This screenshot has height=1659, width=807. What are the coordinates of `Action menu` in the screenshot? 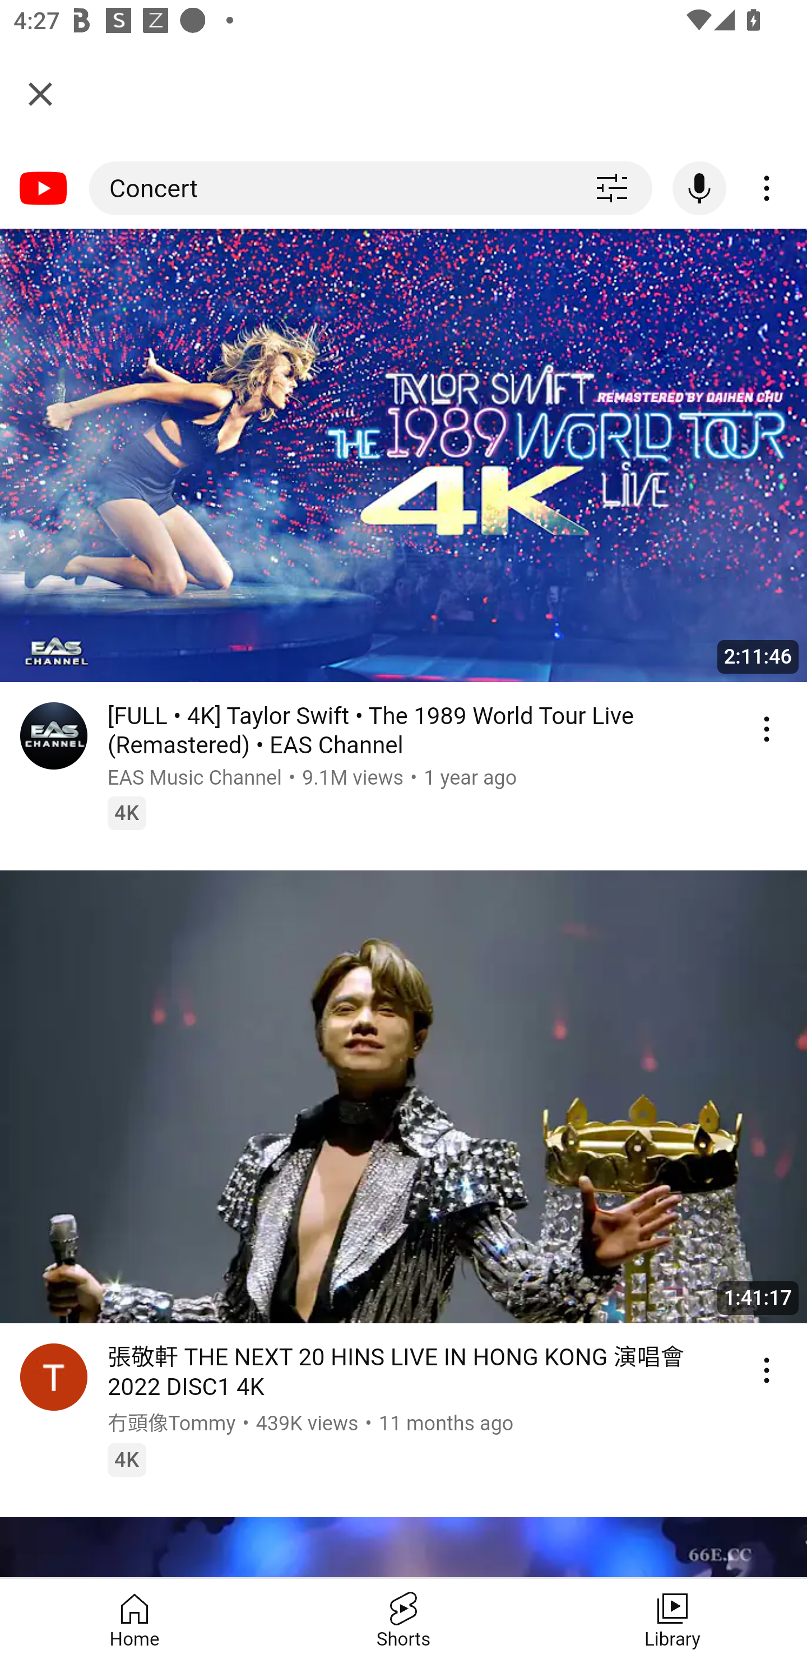 It's located at (767, 1370).